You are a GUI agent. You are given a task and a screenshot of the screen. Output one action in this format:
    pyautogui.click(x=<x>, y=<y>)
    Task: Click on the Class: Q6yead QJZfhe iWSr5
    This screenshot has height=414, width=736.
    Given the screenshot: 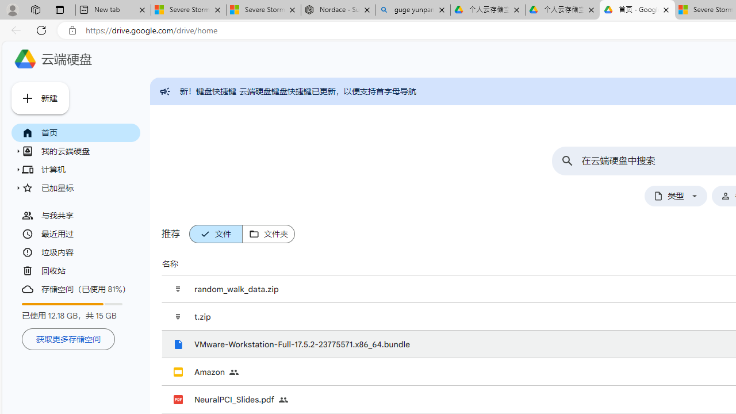 What is the action you would take?
    pyautogui.click(x=254, y=234)
    